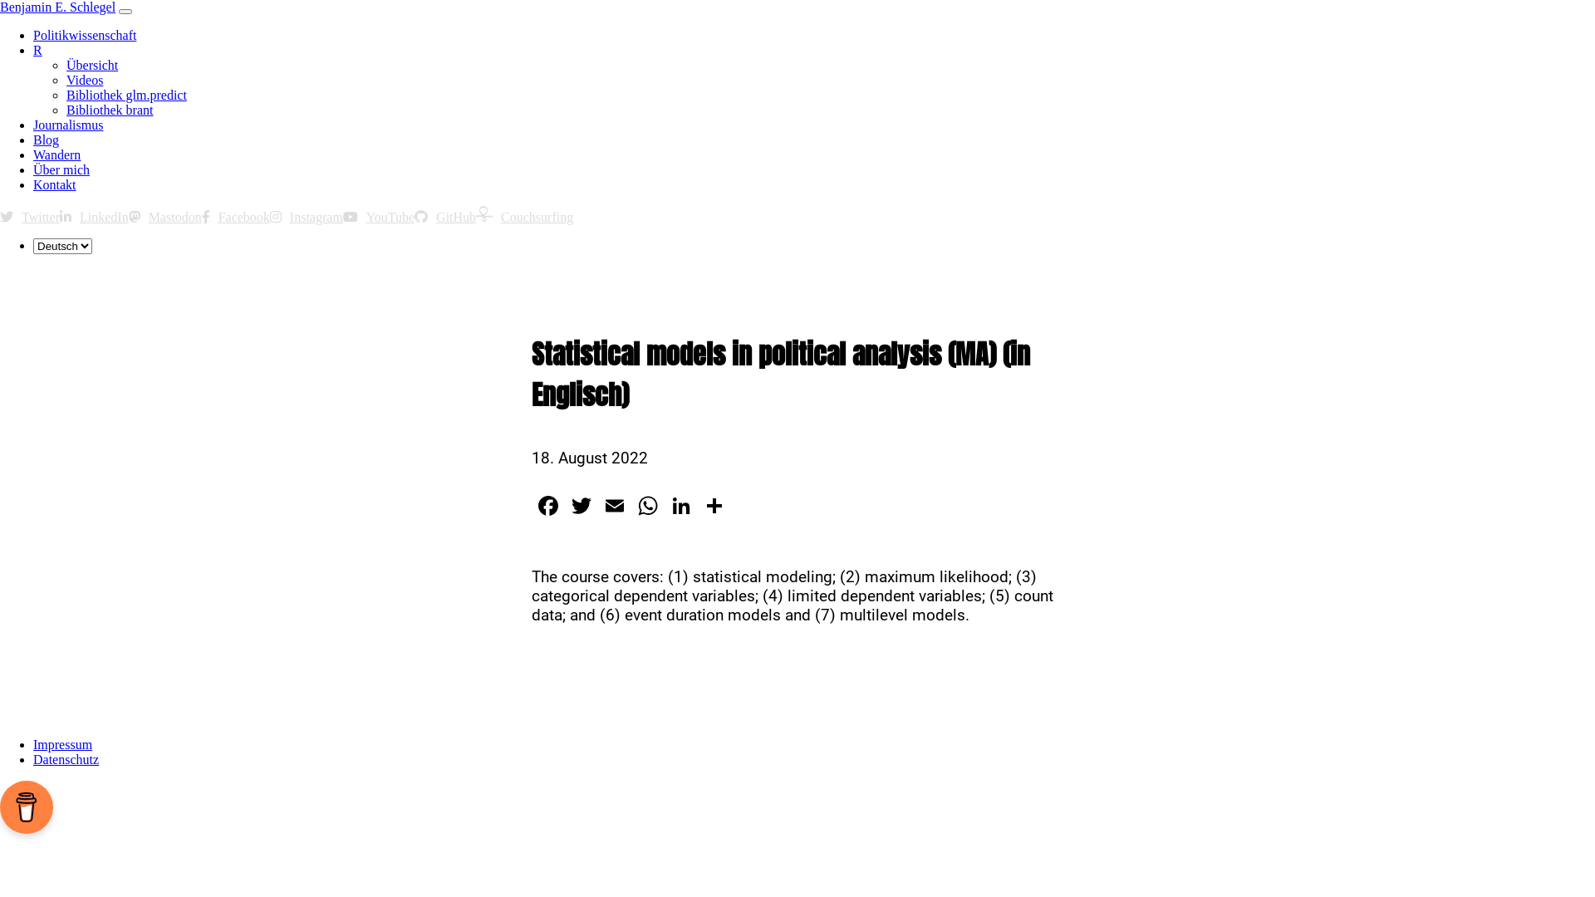 The image size is (1595, 897). I want to click on Instagram, so click(307, 218).